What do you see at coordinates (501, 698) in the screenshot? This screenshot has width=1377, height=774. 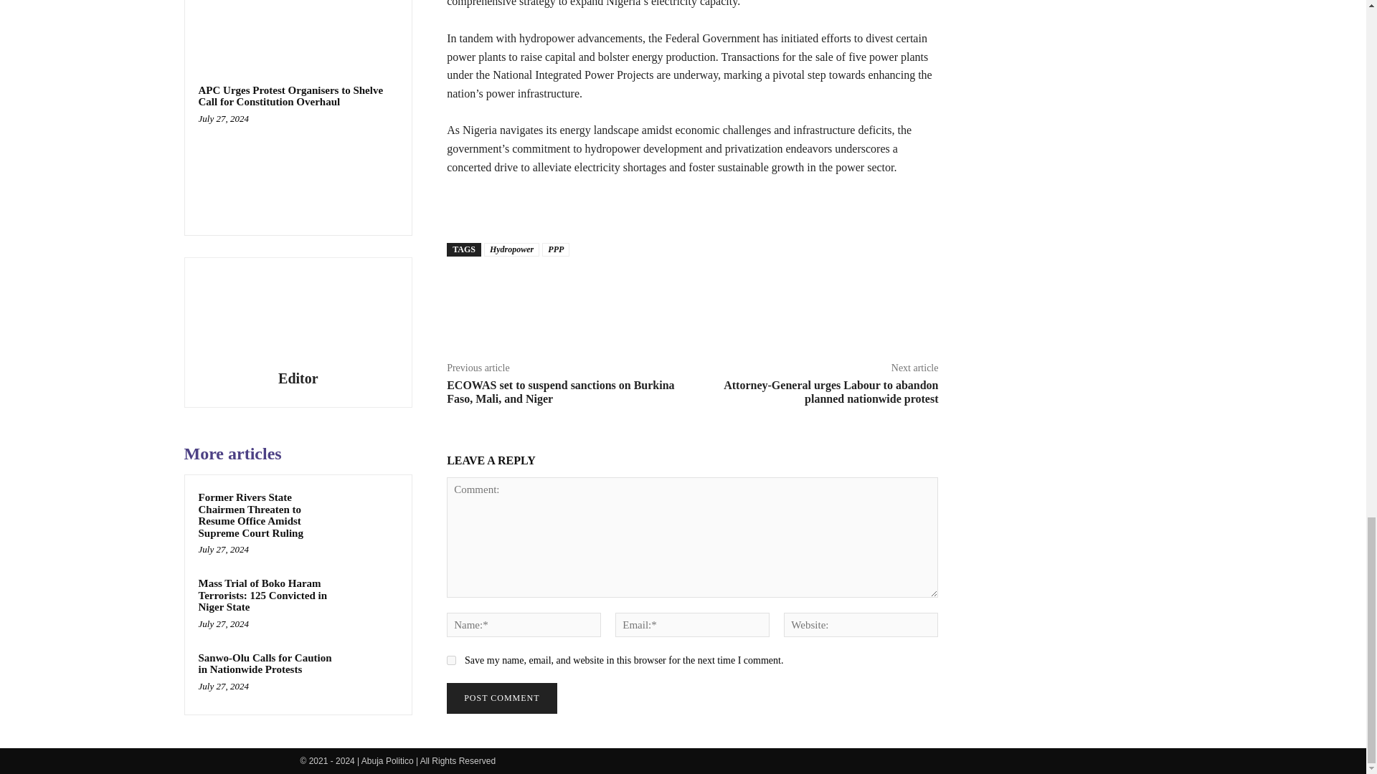 I see `Post Comment` at bounding box center [501, 698].